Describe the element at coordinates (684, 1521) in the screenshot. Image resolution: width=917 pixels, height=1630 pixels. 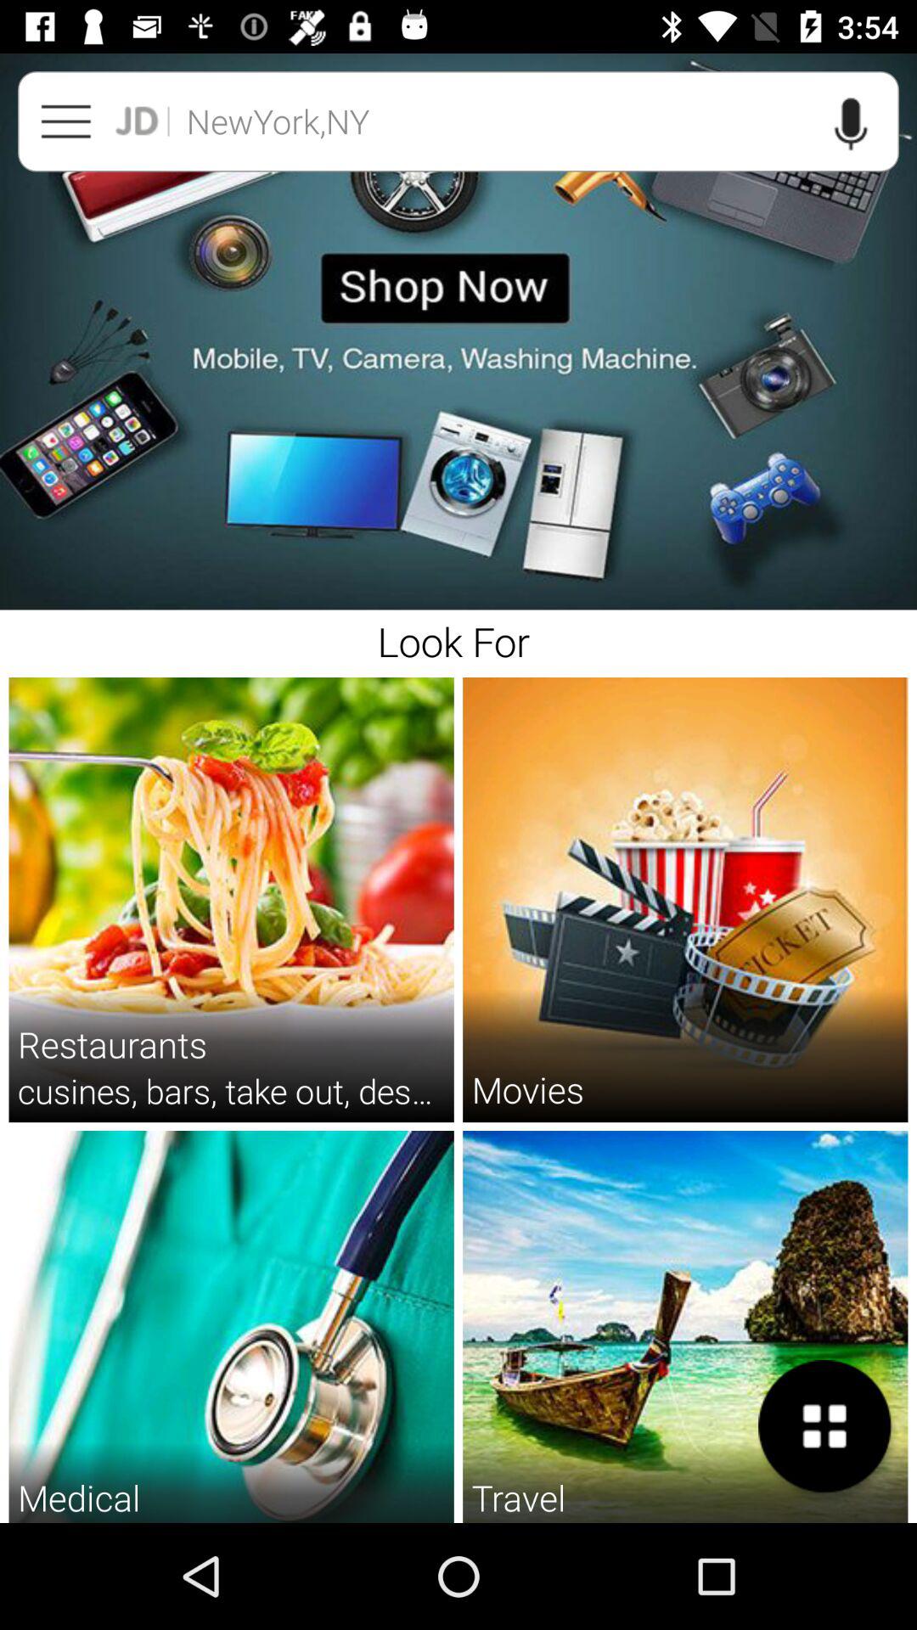
I see `scroll until flights hotels cruises` at that location.